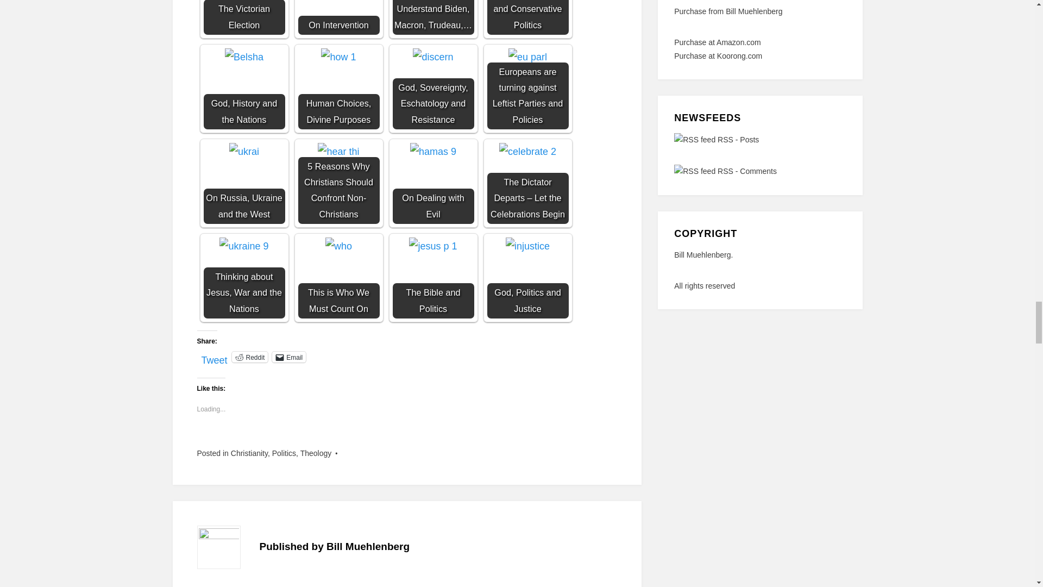  Describe the element at coordinates (249, 453) in the screenshot. I see `Christianity` at that location.